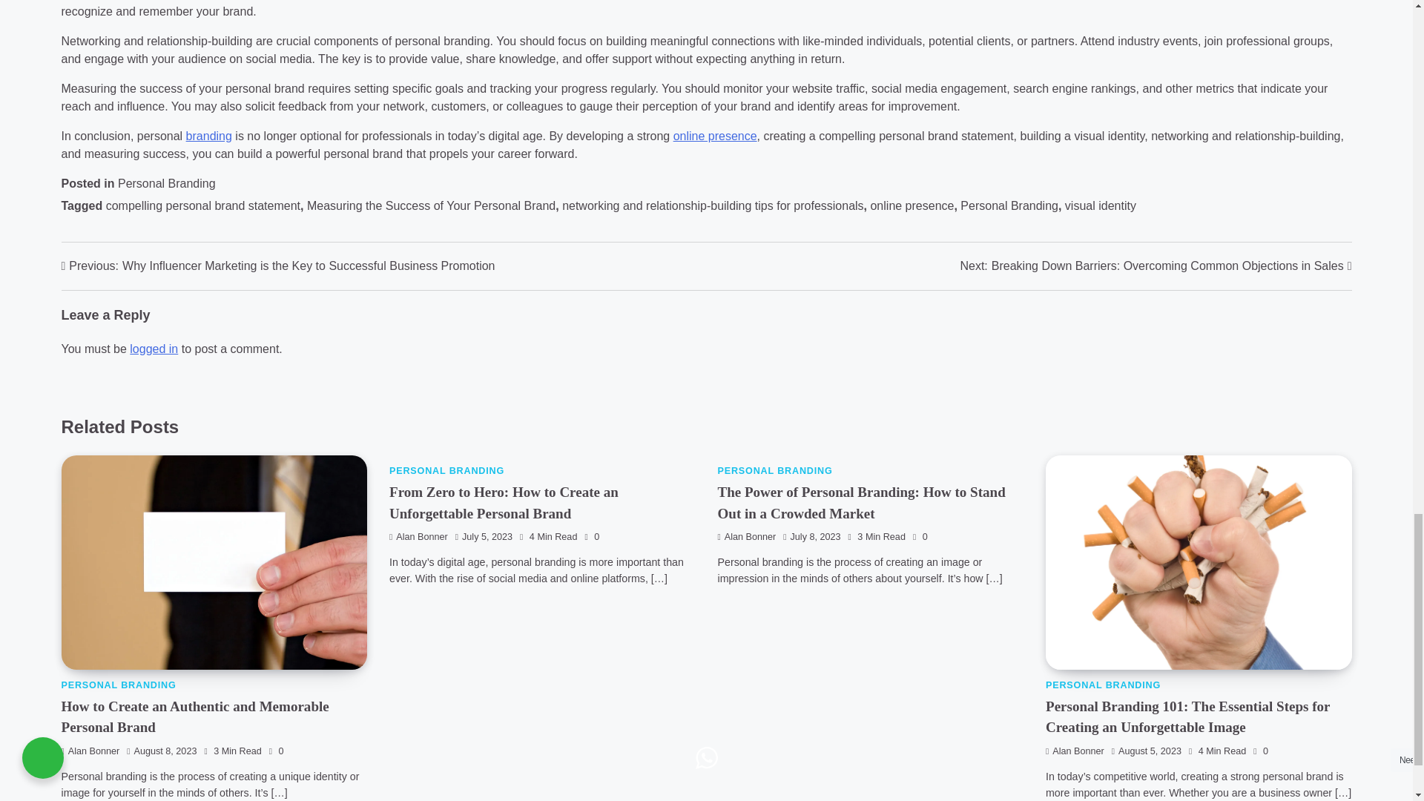 This screenshot has height=801, width=1424. Describe the element at coordinates (194, 716) in the screenshot. I see `How to Create an Authentic and Memorable Personal Brand` at that location.